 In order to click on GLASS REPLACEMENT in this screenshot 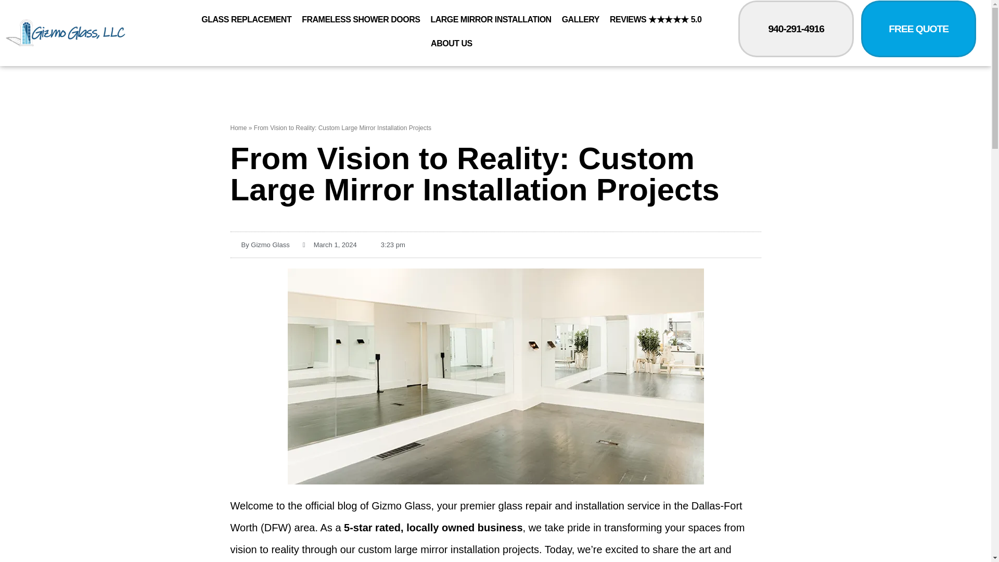, I will do `click(246, 20)`.